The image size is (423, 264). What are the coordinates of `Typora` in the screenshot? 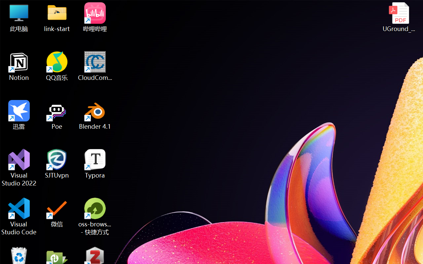 It's located at (95, 164).